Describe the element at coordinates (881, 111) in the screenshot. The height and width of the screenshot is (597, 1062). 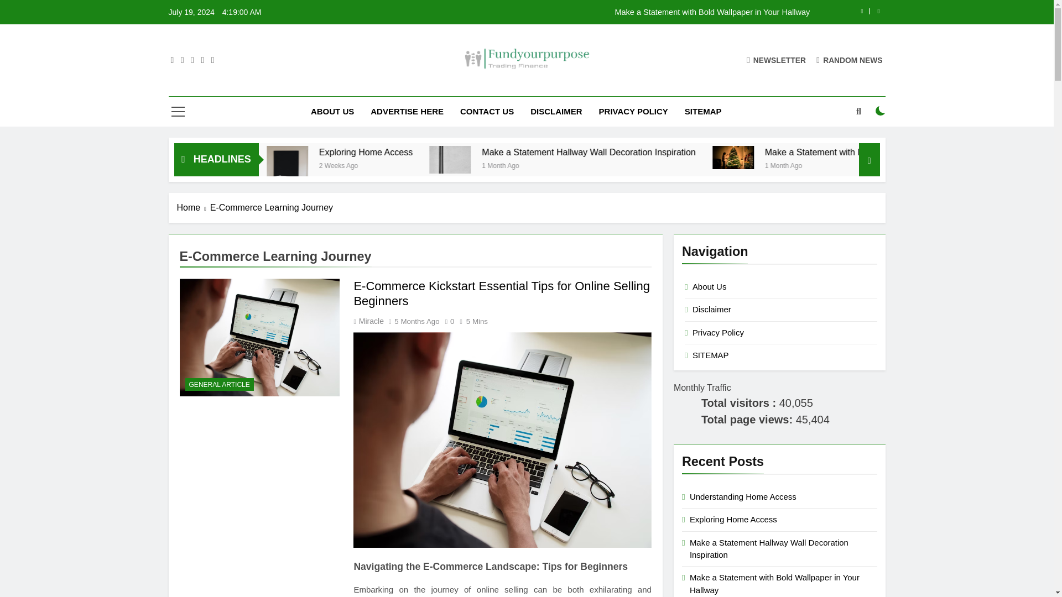
I see `on` at that location.